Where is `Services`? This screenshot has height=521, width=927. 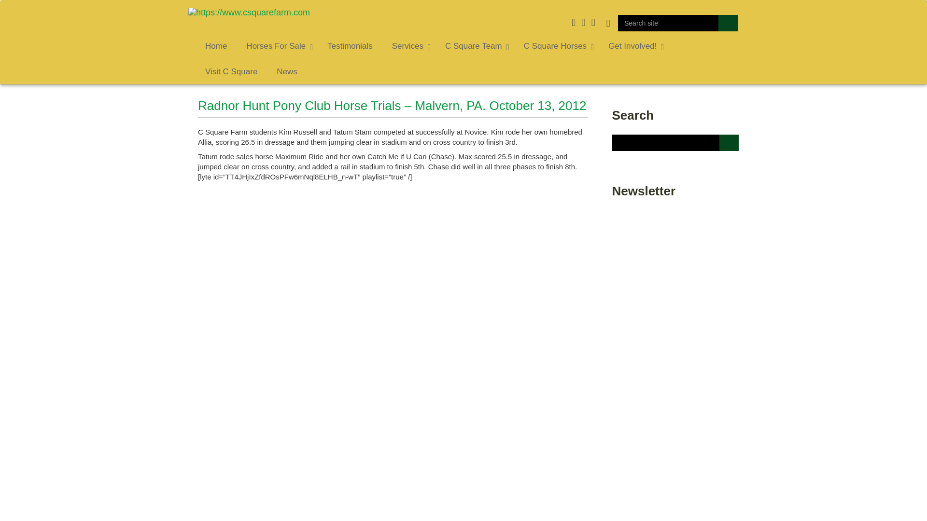
Services is located at coordinates (408, 46).